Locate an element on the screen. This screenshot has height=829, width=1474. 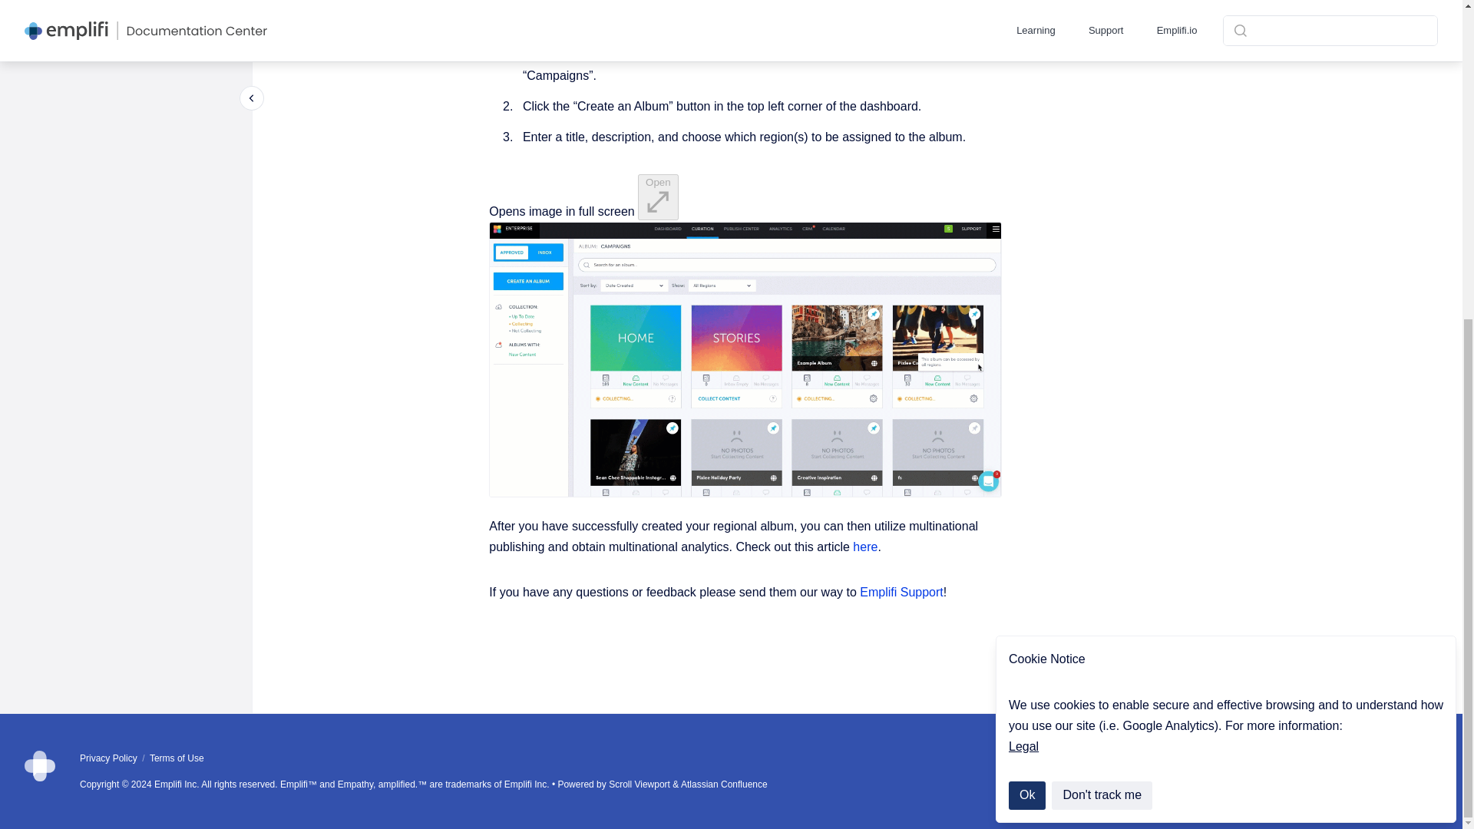
Terms of Use is located at coordinates (177, 758).